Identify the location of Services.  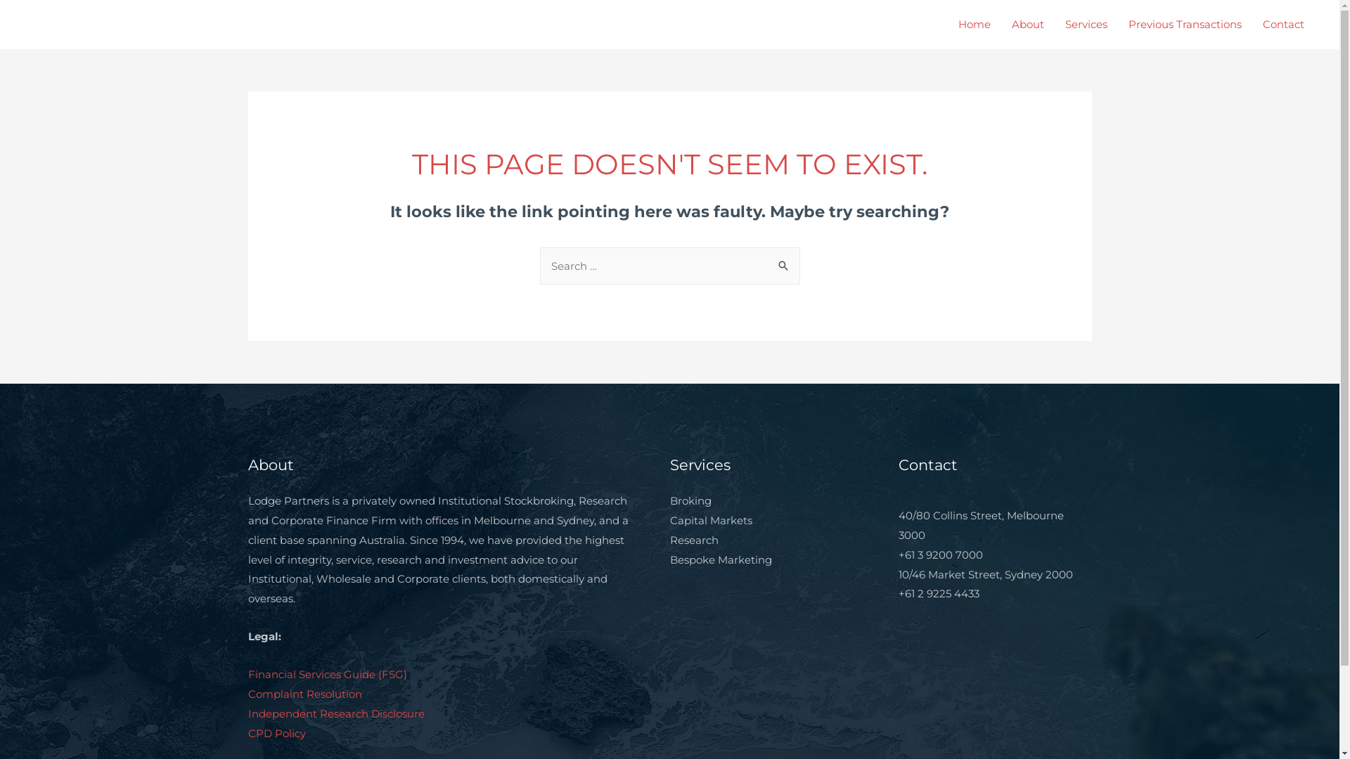
(1086, 25).